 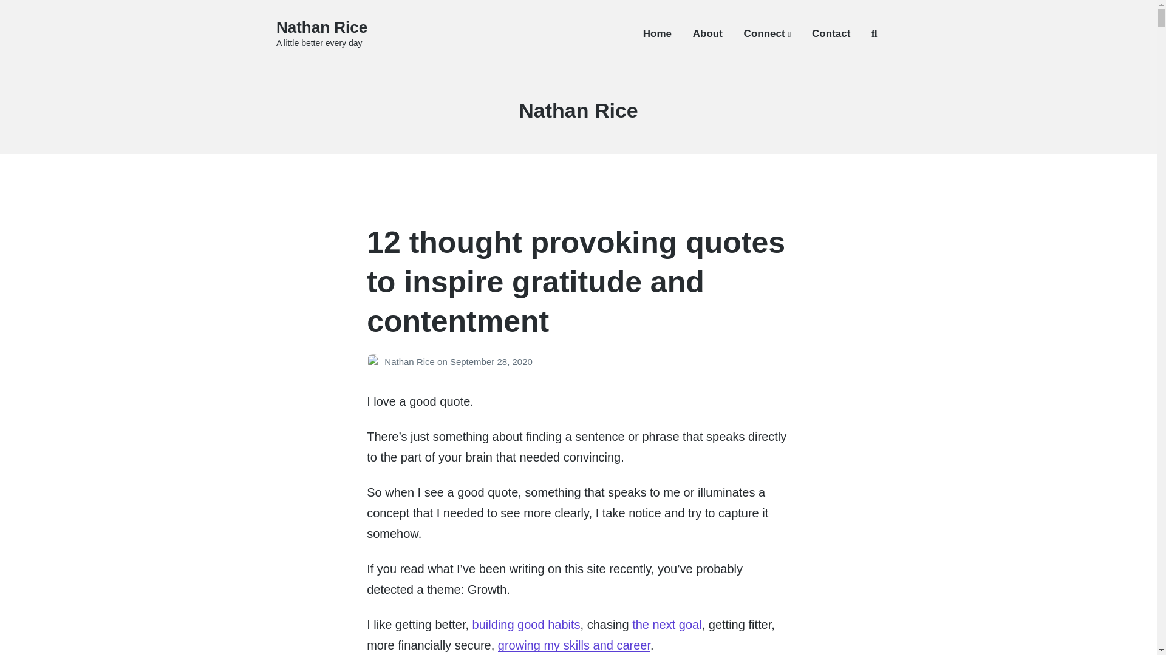 What do you see at coordinates (375, 361) in the screenshot?
I see `Posts by Nathan Rice` at bounding box center [375, 361].